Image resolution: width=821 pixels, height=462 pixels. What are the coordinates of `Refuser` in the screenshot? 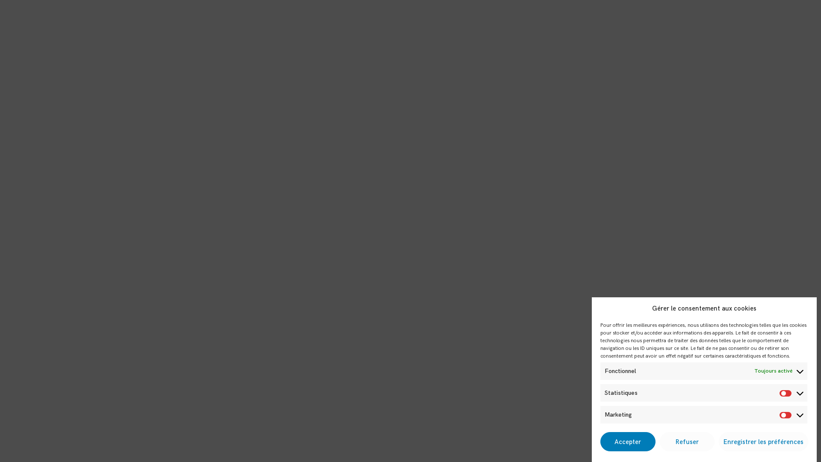 It's located at (687, 441).